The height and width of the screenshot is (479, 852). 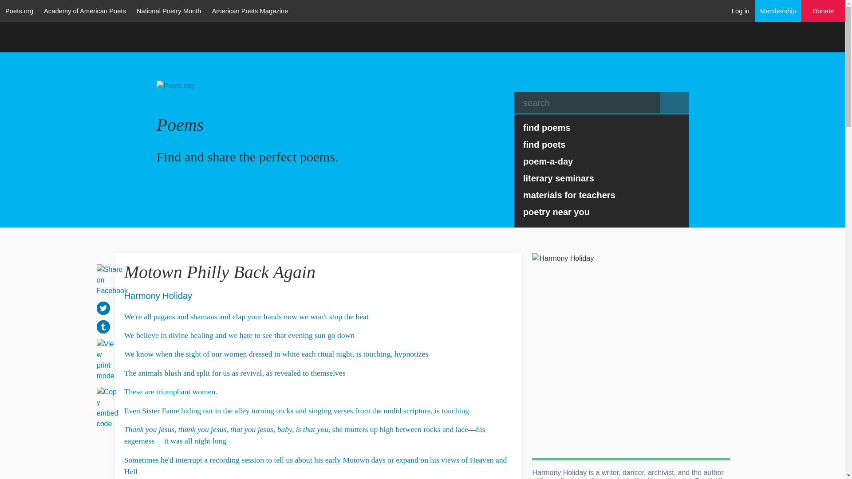 I want to click on Support the mission of the Academy of American Poets, so click(x=824, y=11).